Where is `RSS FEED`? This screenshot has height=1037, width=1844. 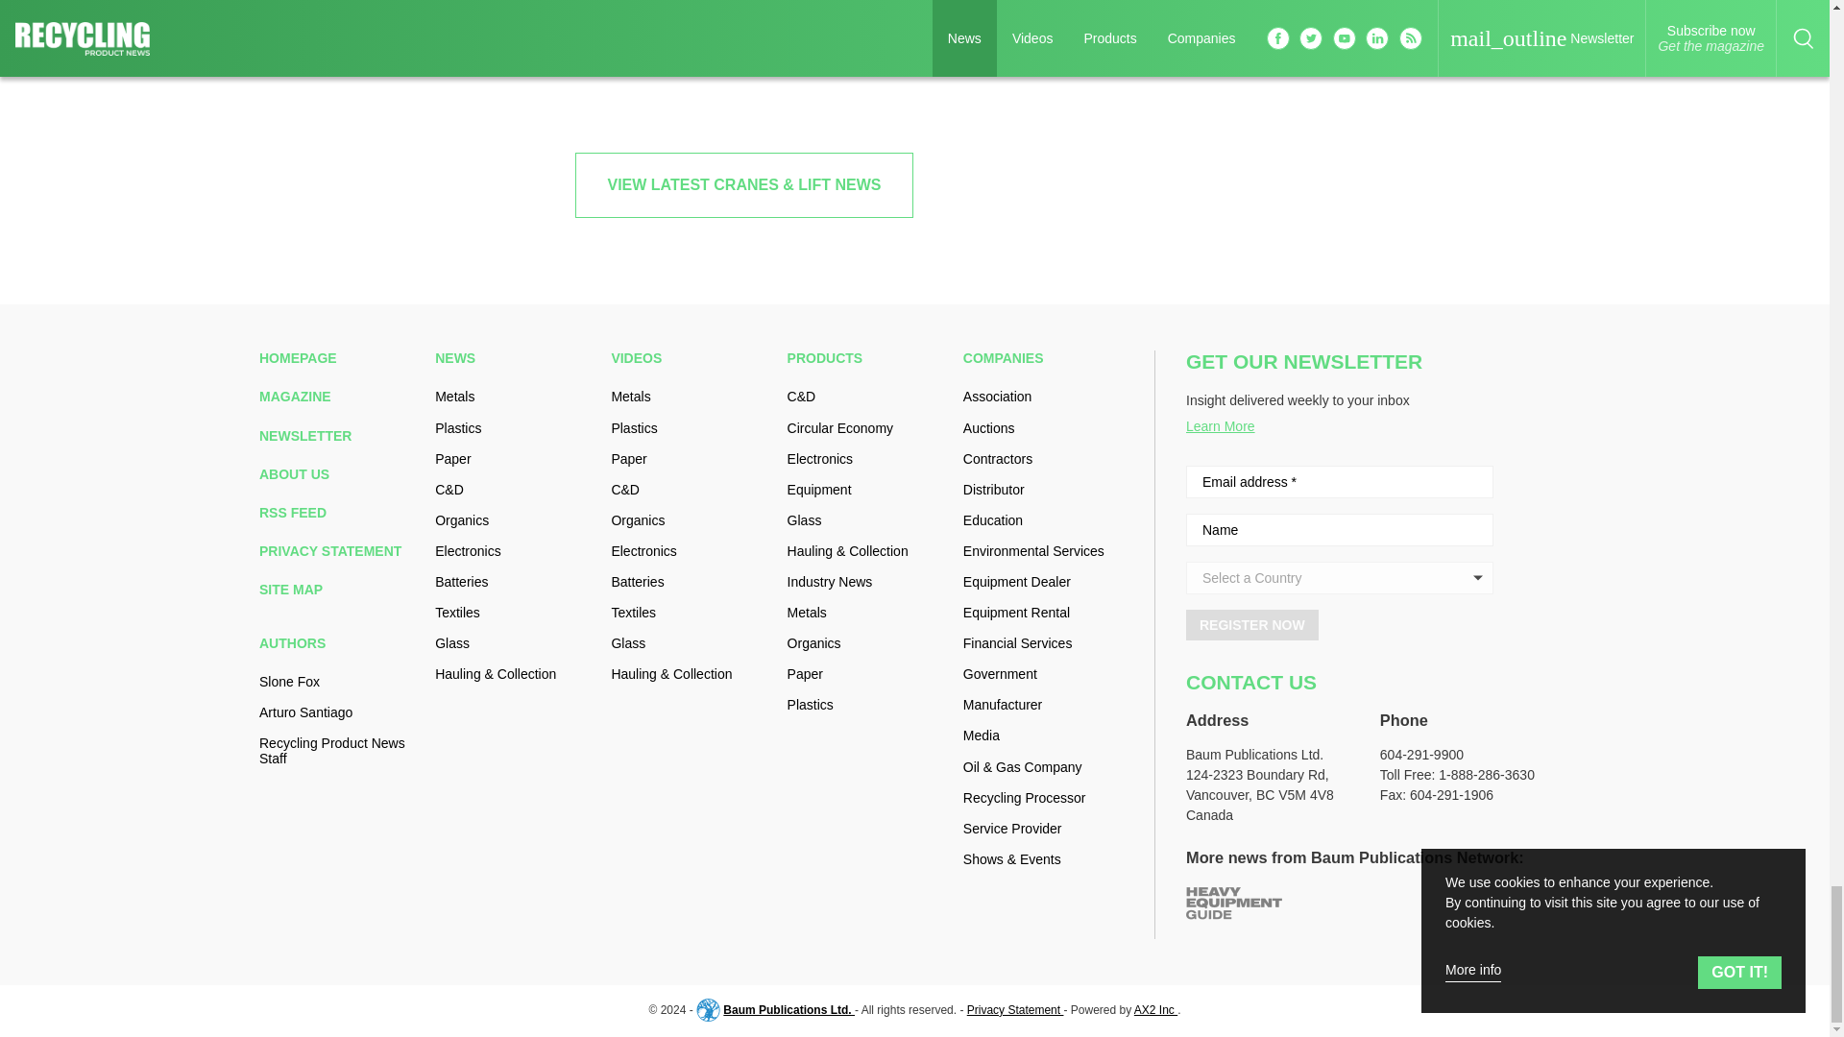
RSS FEED is located at coordinates (340, 513).